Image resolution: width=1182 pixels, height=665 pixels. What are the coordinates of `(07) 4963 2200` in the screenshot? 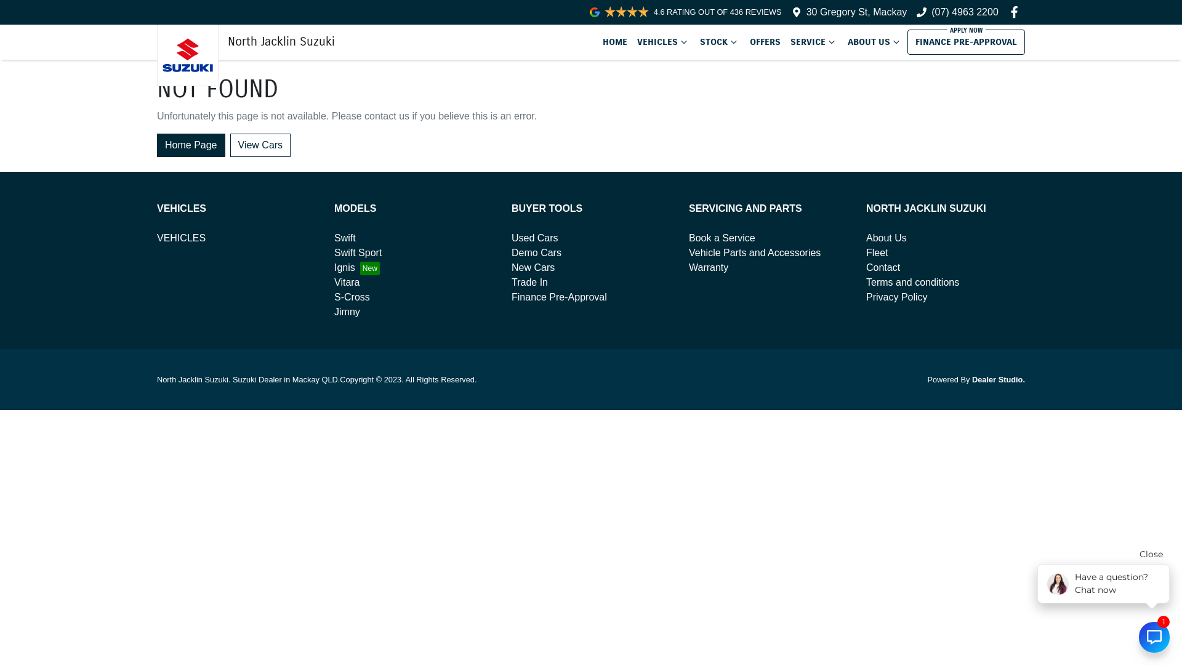 It's located at (965, 12).